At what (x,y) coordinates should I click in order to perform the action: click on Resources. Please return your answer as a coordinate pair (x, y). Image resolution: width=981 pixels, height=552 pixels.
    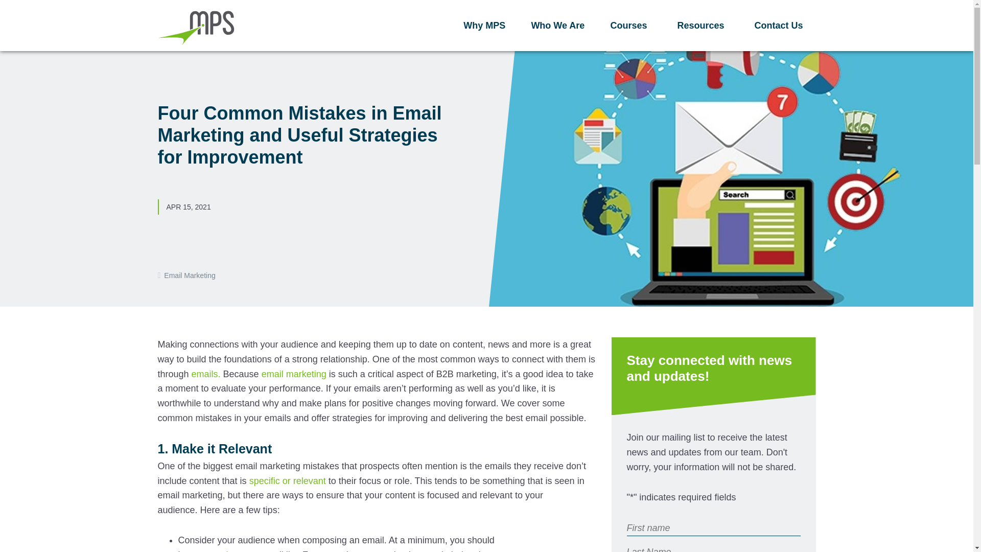
    Looking at the image, I should click on (703, 26).